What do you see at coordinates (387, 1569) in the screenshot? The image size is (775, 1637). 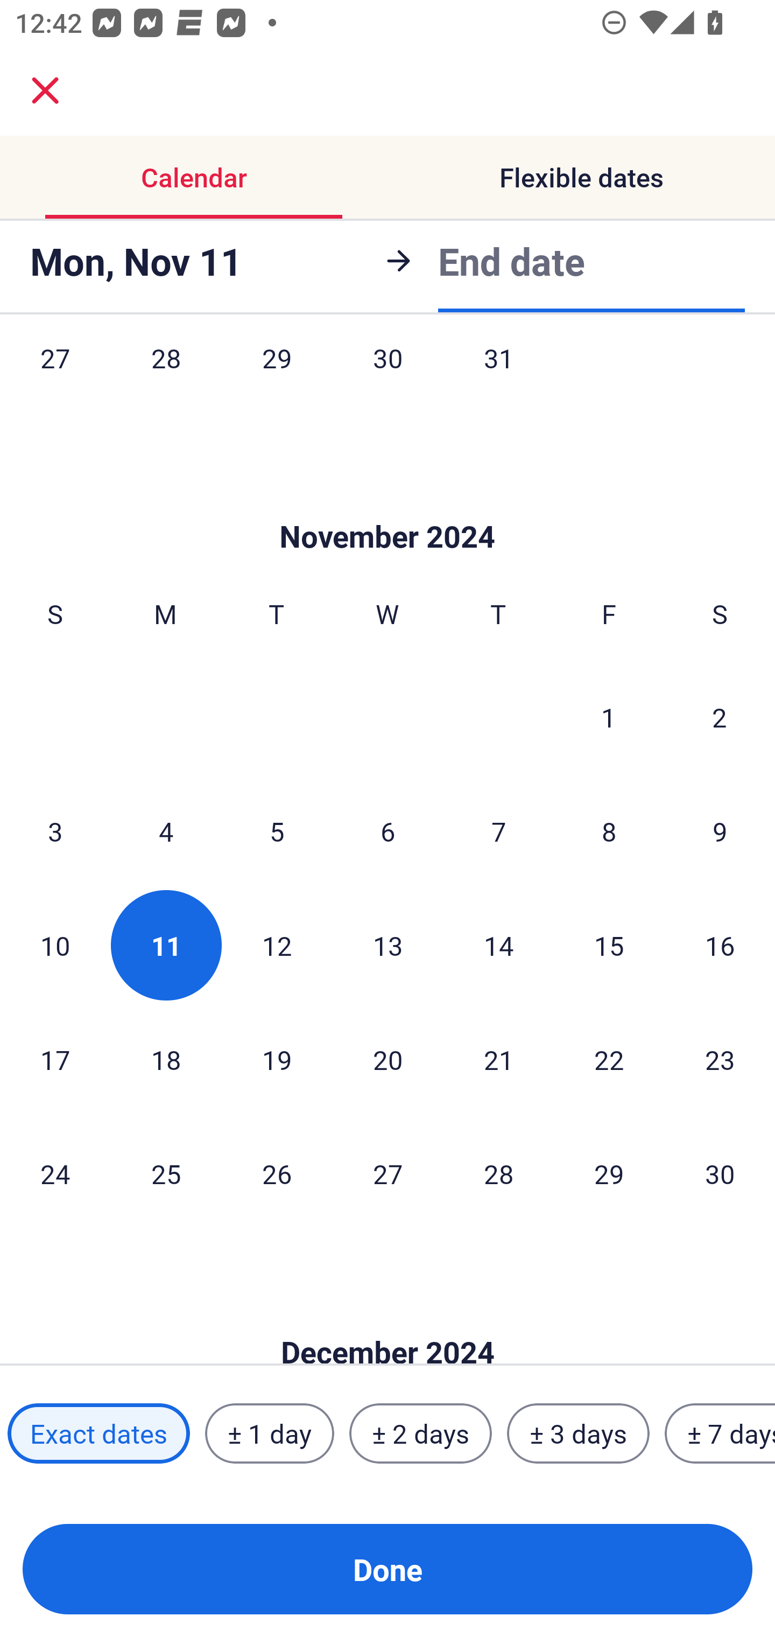 I see `Done` at bounding box center [387, 1569].